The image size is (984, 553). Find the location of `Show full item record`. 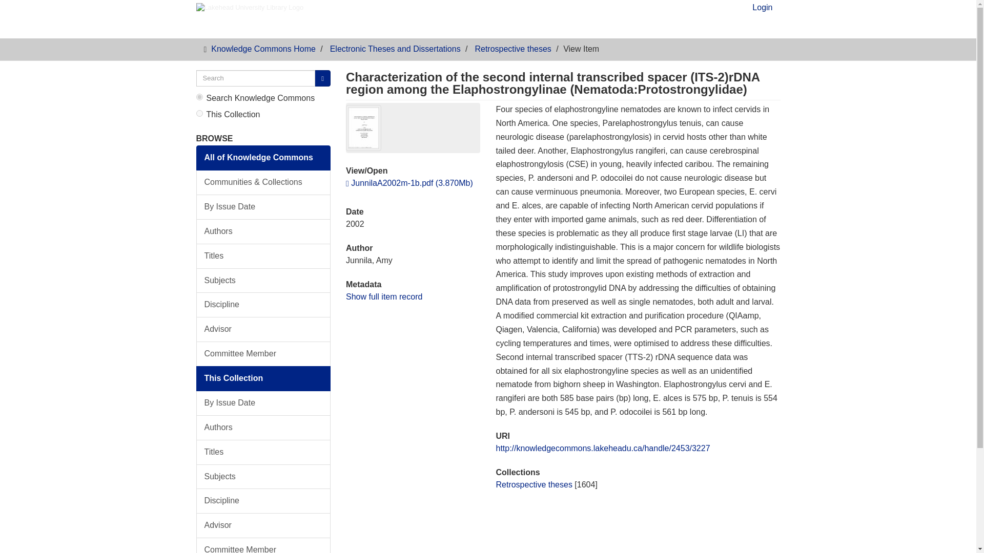

Show full item record is located at coordinates (384, 296).